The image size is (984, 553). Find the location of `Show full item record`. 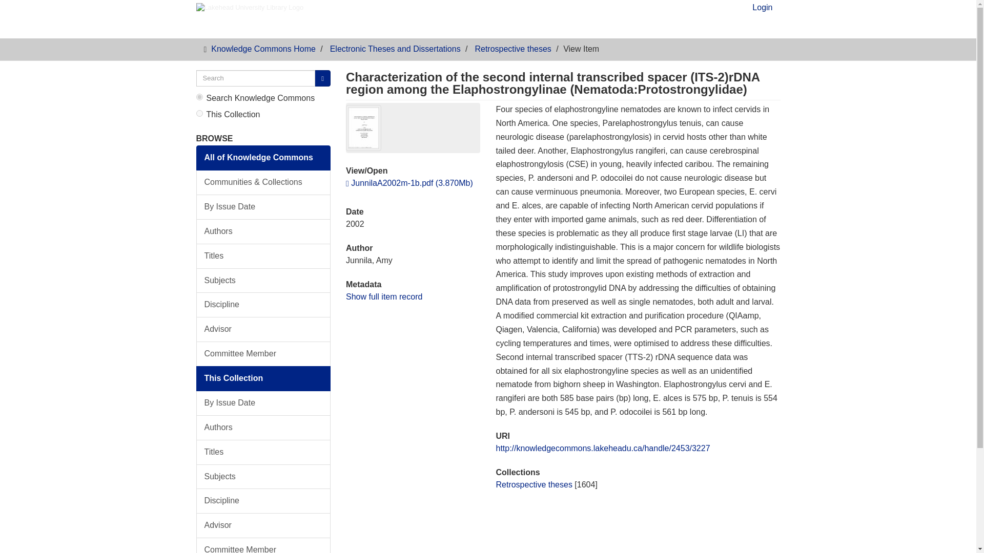

Show full item record is located at coordinates (384, 296).